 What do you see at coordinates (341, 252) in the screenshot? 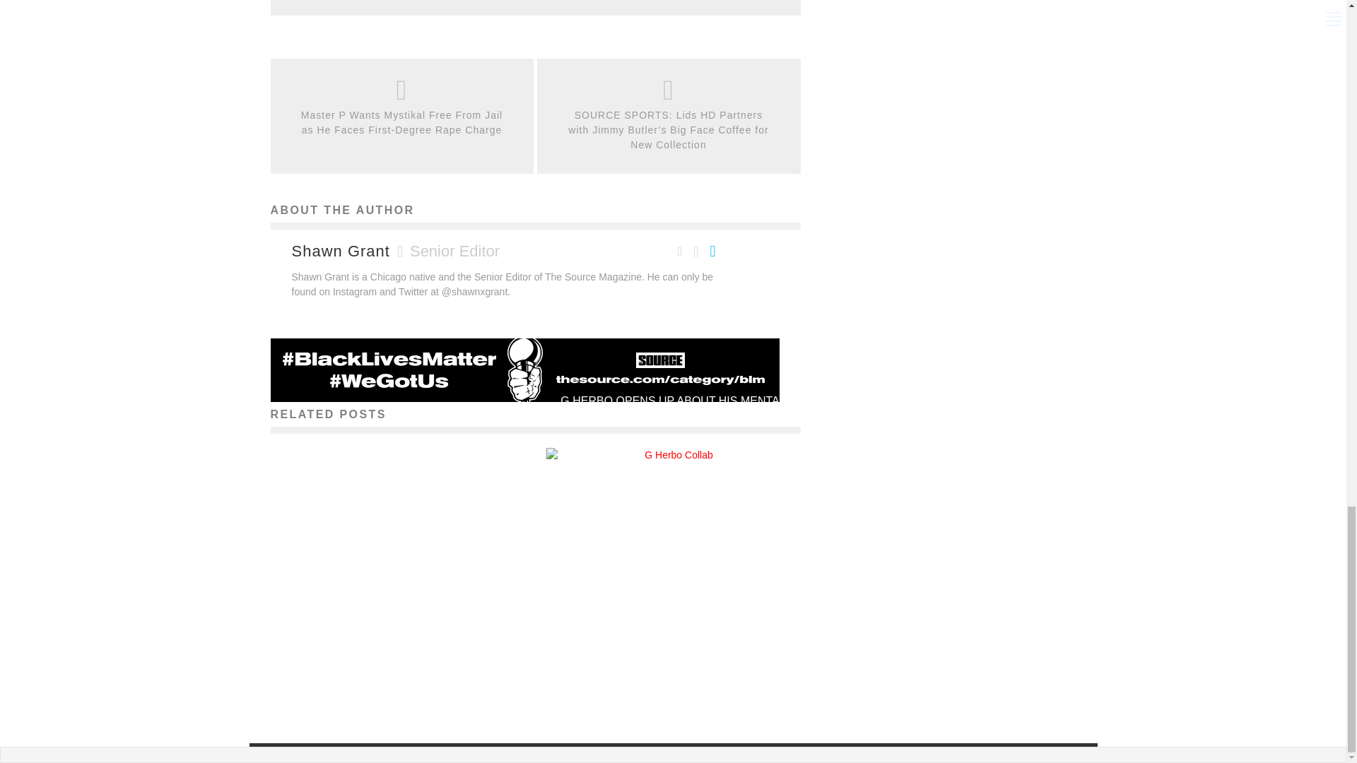
I see `Shawn Grant` at bounding box center [341, 252].